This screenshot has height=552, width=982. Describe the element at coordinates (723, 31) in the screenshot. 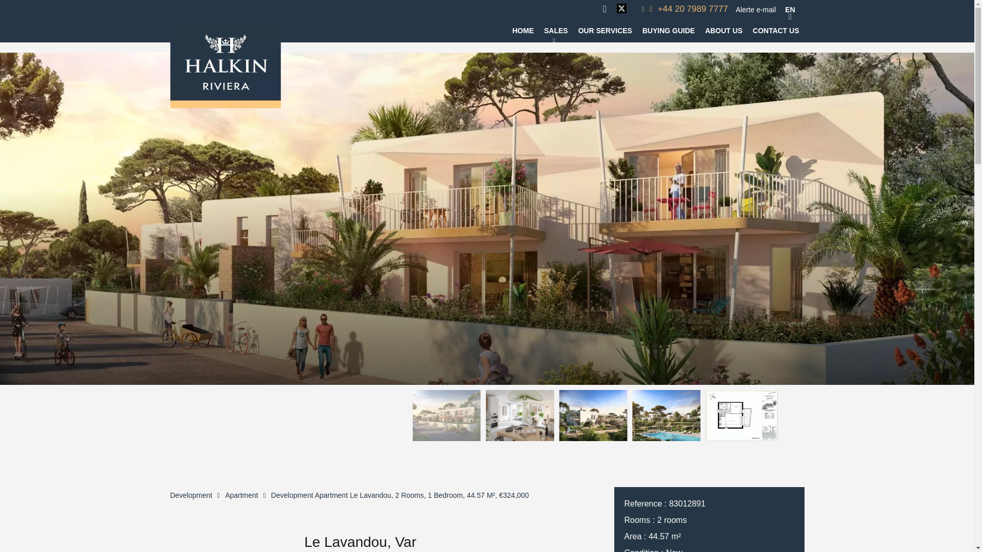

I see `ABOUT US` at that location.